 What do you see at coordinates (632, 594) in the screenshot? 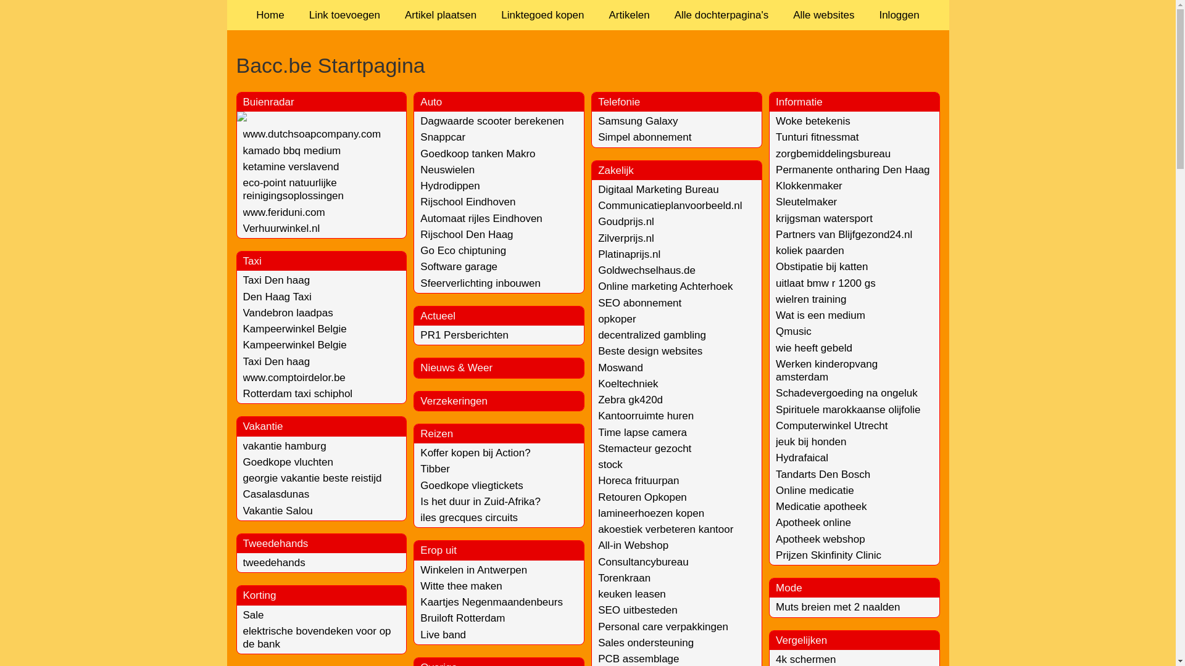
I see `keuken leasen` at bounding box center [632, 594].